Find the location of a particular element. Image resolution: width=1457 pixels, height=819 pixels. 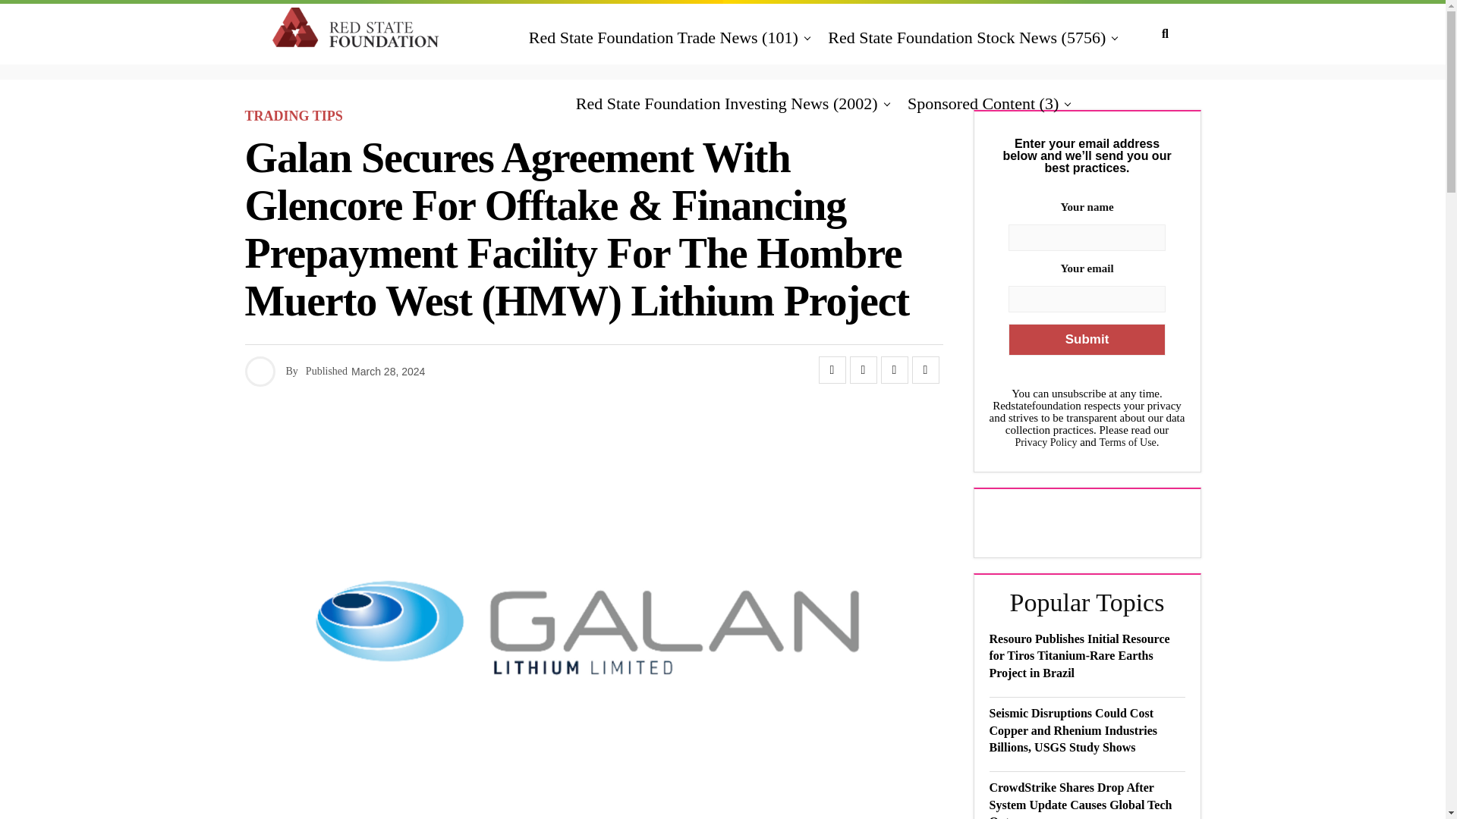

Tweet This Post is located at coordinates (863, 370).